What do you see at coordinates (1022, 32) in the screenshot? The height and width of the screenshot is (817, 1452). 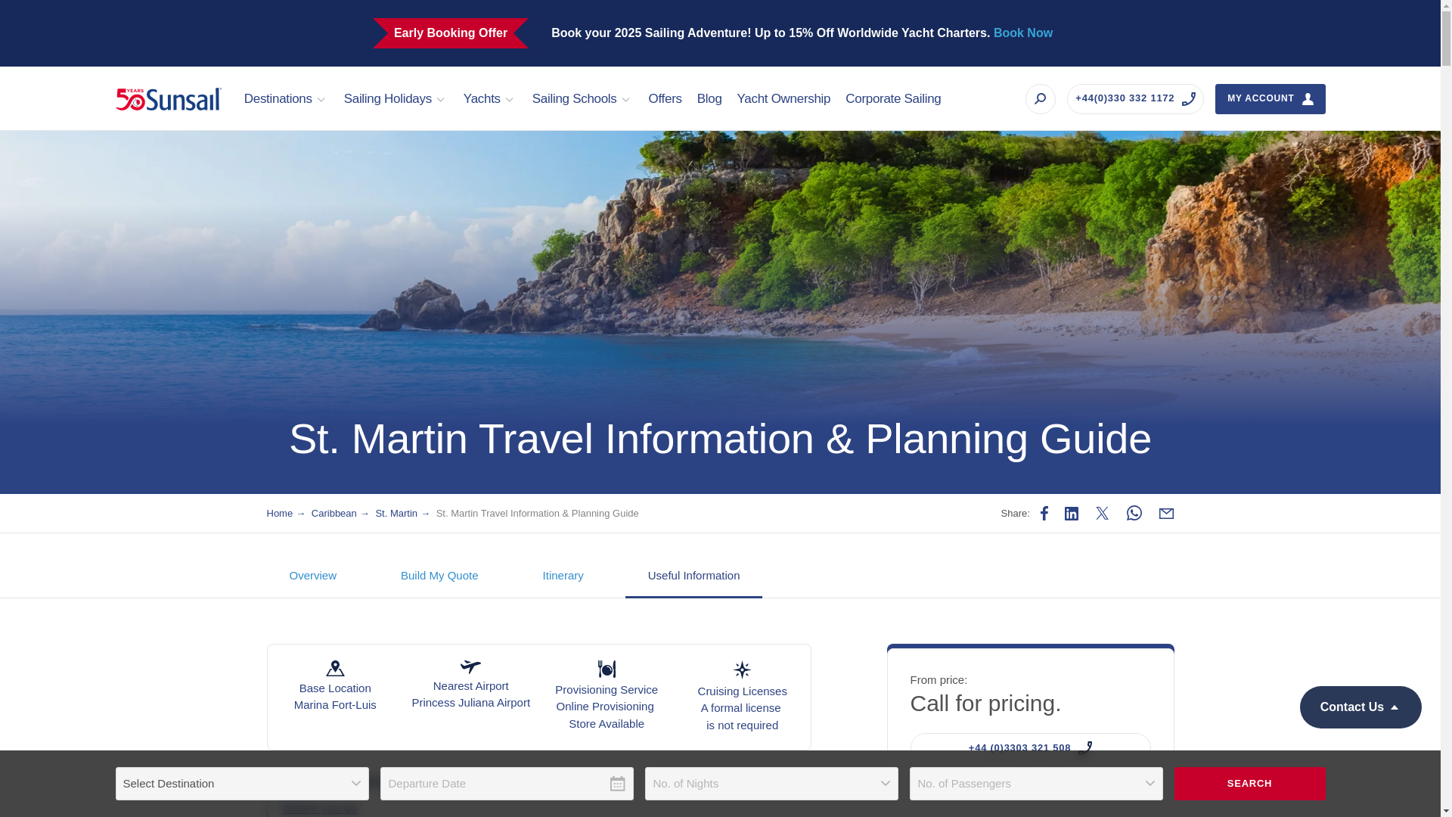 I see `Book Now` at bounding box center [1022, 32].